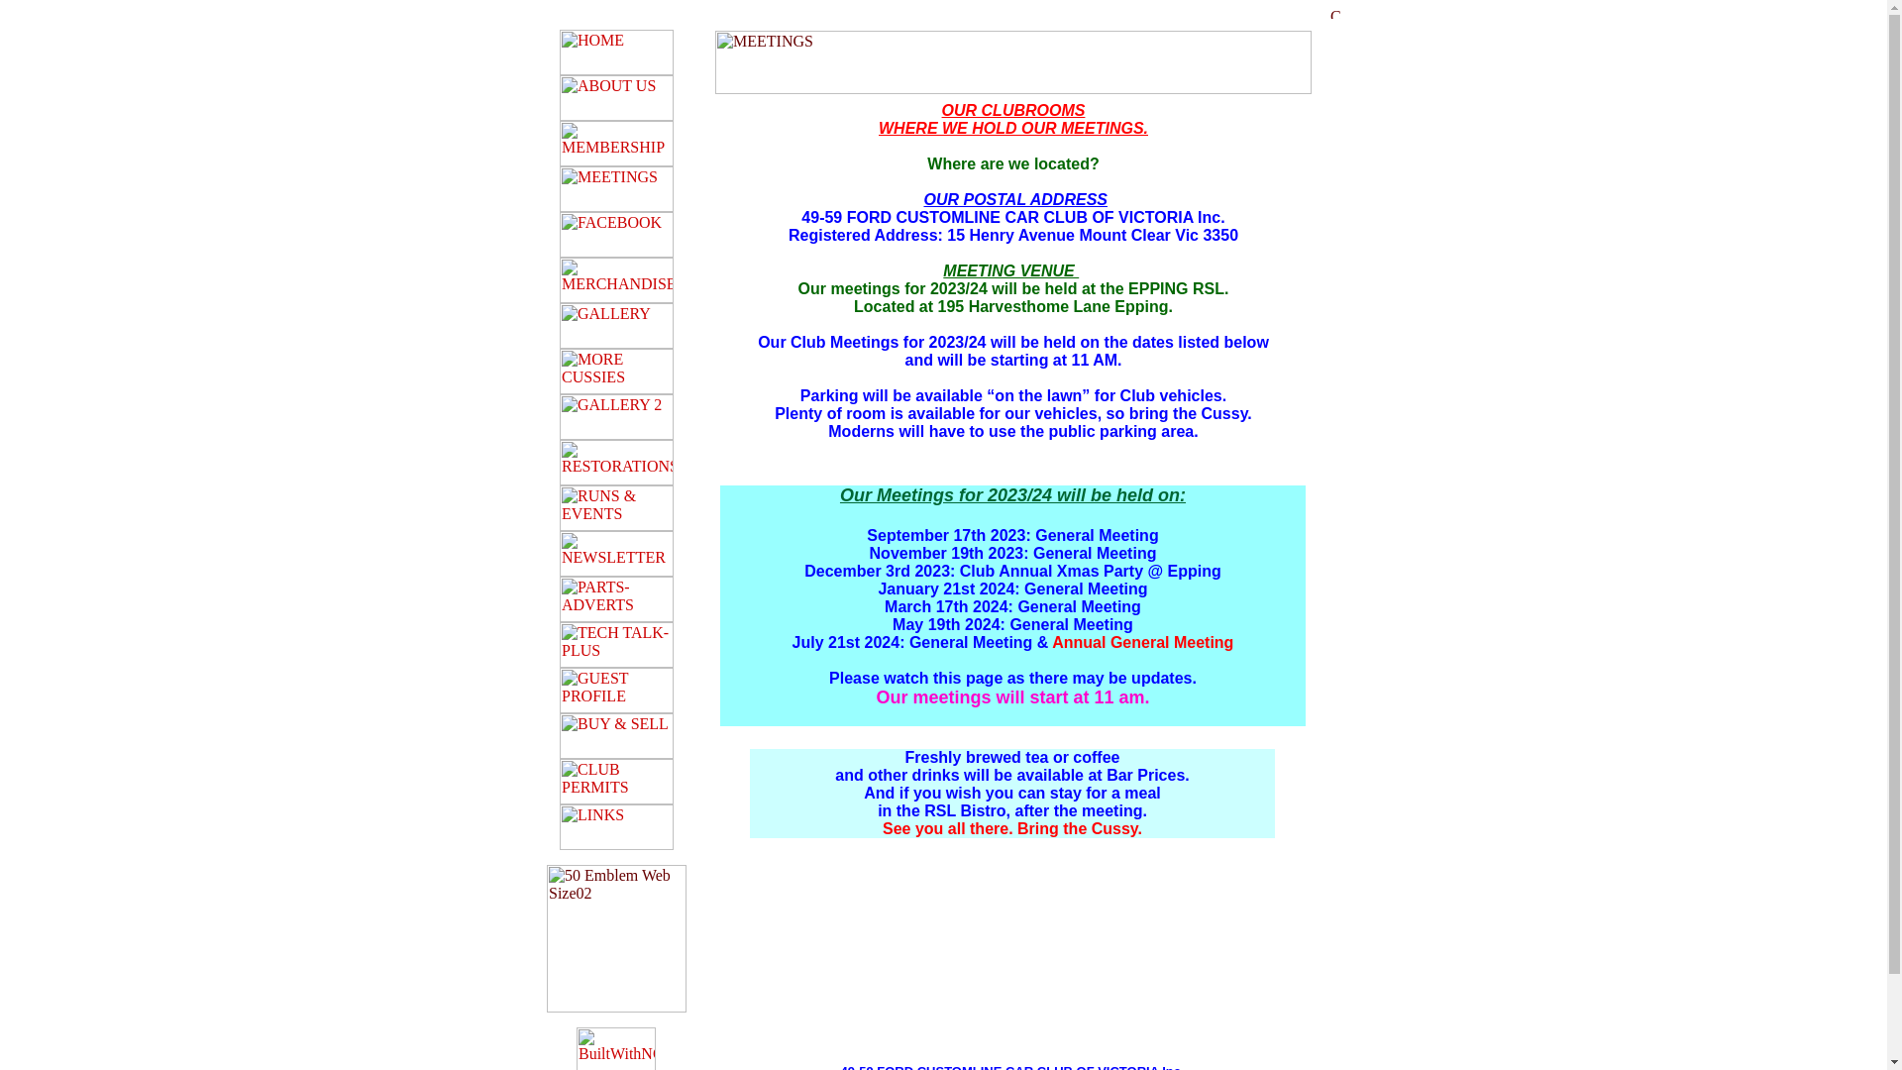  I want to click on BUY & SELL, so click(616, 736).